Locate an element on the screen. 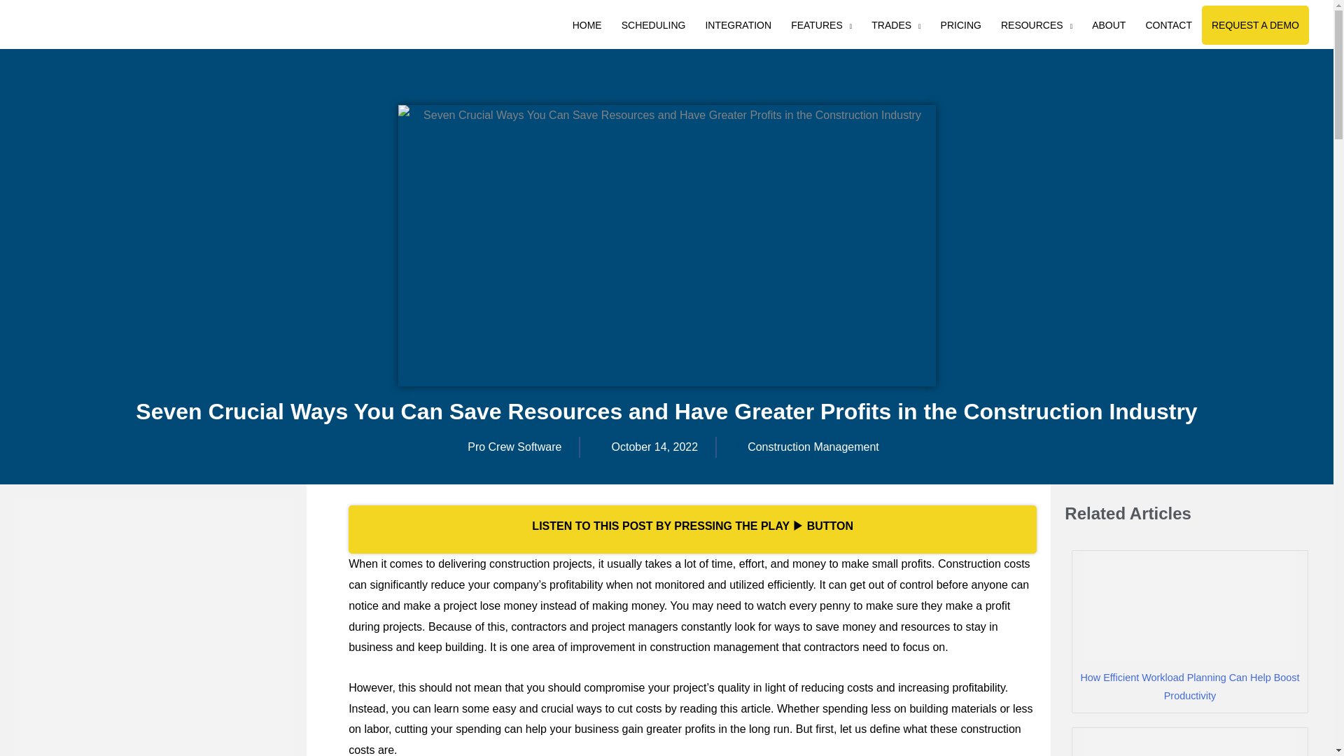 The height and width of the screenshot is (756, 1344). FEATURES is located at coordinates (820, 24).